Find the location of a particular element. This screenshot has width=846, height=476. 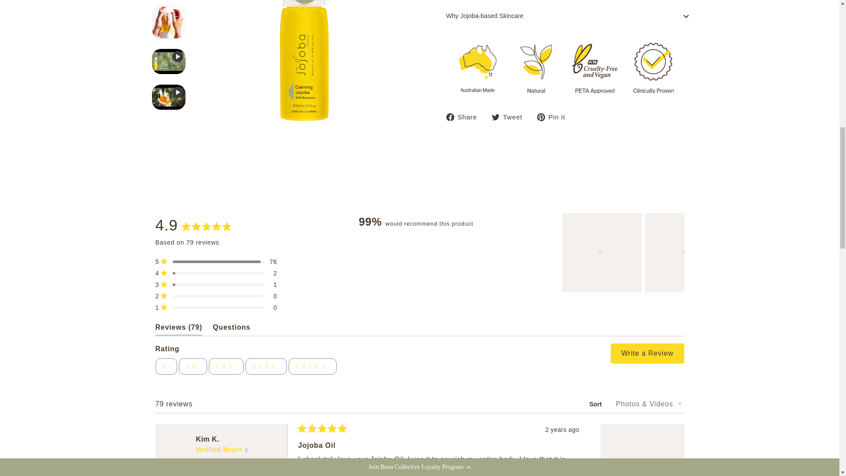

Share on Facebook is located at coordinates (464, 116).